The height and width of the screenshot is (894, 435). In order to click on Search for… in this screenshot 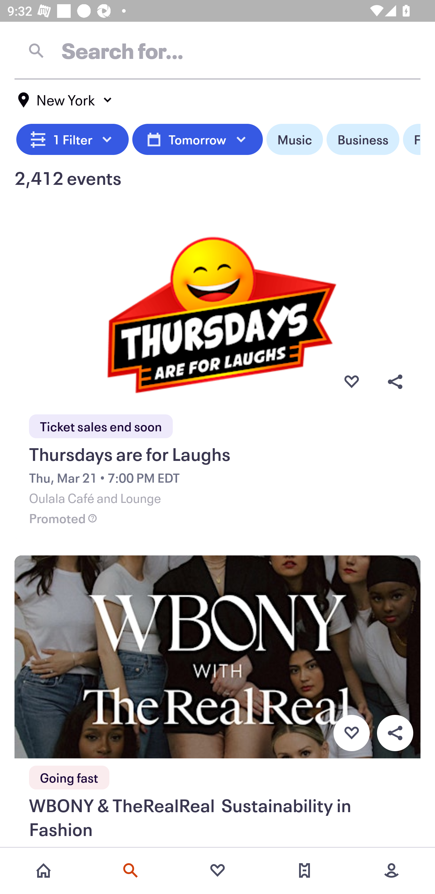, I will do `click(217, 50)`.